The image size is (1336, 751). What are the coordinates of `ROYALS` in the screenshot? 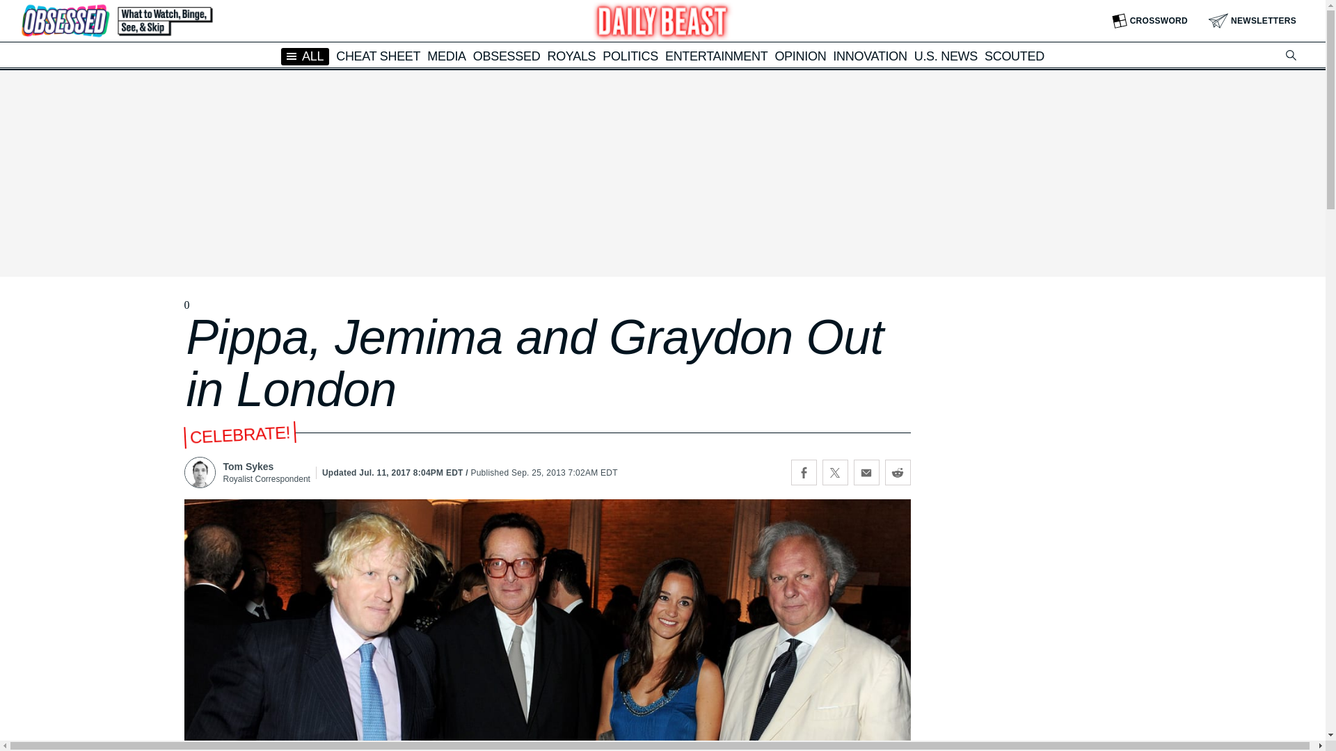 It's located at (571, 56).